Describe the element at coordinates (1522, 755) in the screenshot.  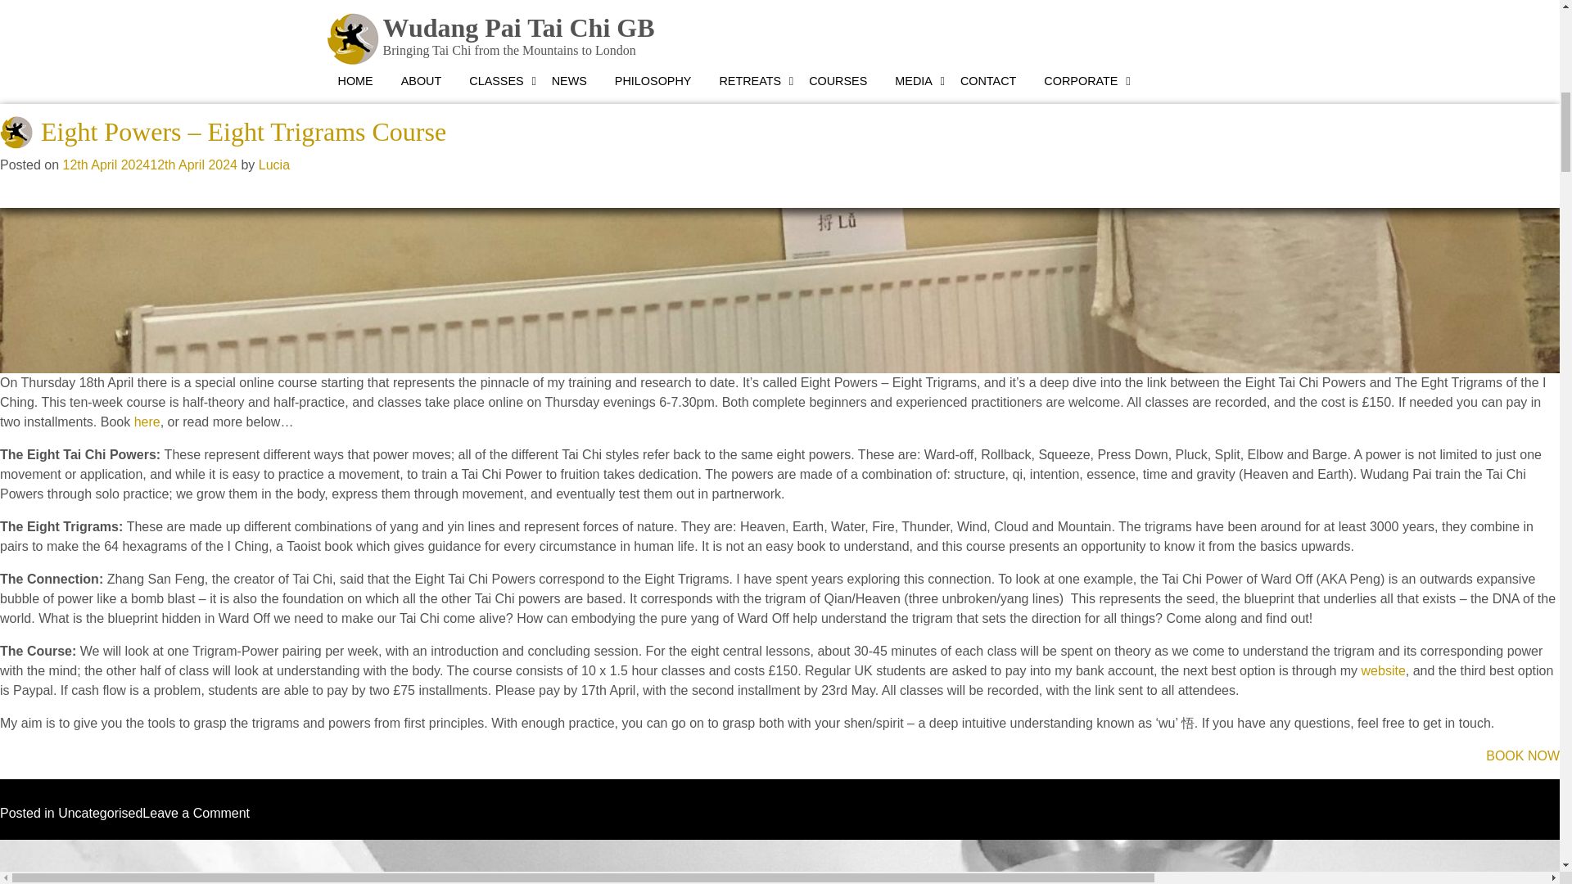
I see `BOOK NOW` at that location.